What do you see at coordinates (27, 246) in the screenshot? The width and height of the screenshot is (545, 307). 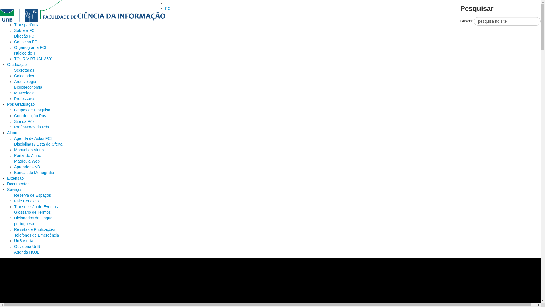 I see `Ouvidoria UnB` at bounding box center [27, 246].